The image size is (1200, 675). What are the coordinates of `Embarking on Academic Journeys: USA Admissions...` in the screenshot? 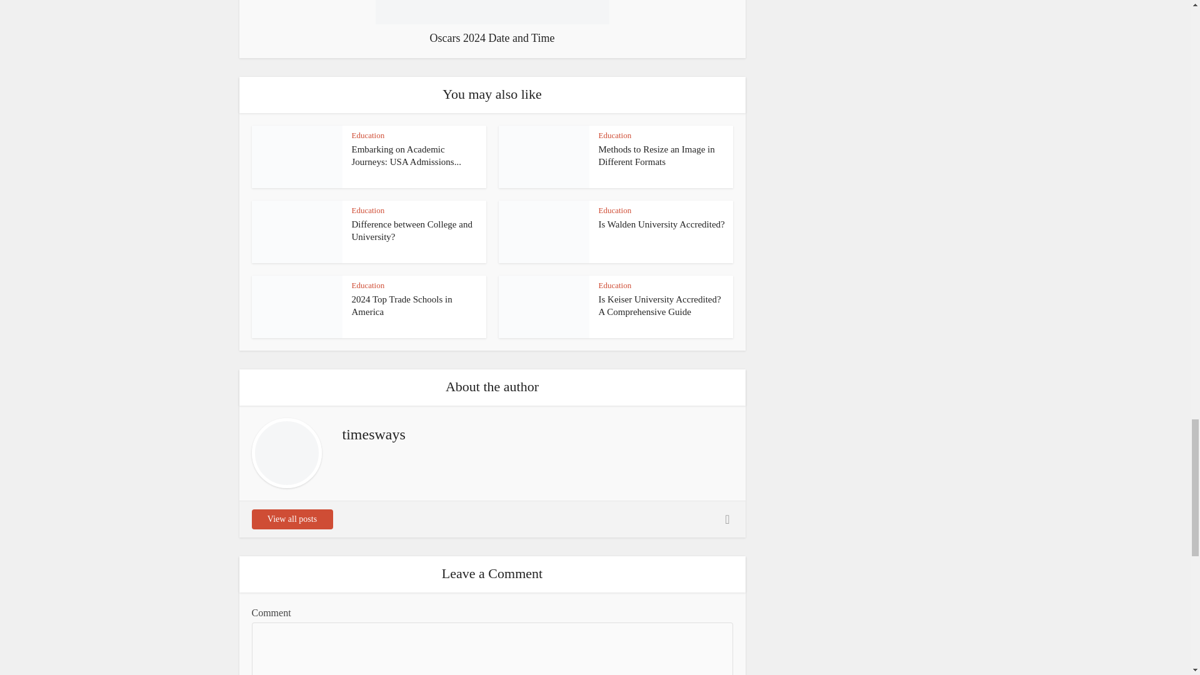 It's located at (406, 155).